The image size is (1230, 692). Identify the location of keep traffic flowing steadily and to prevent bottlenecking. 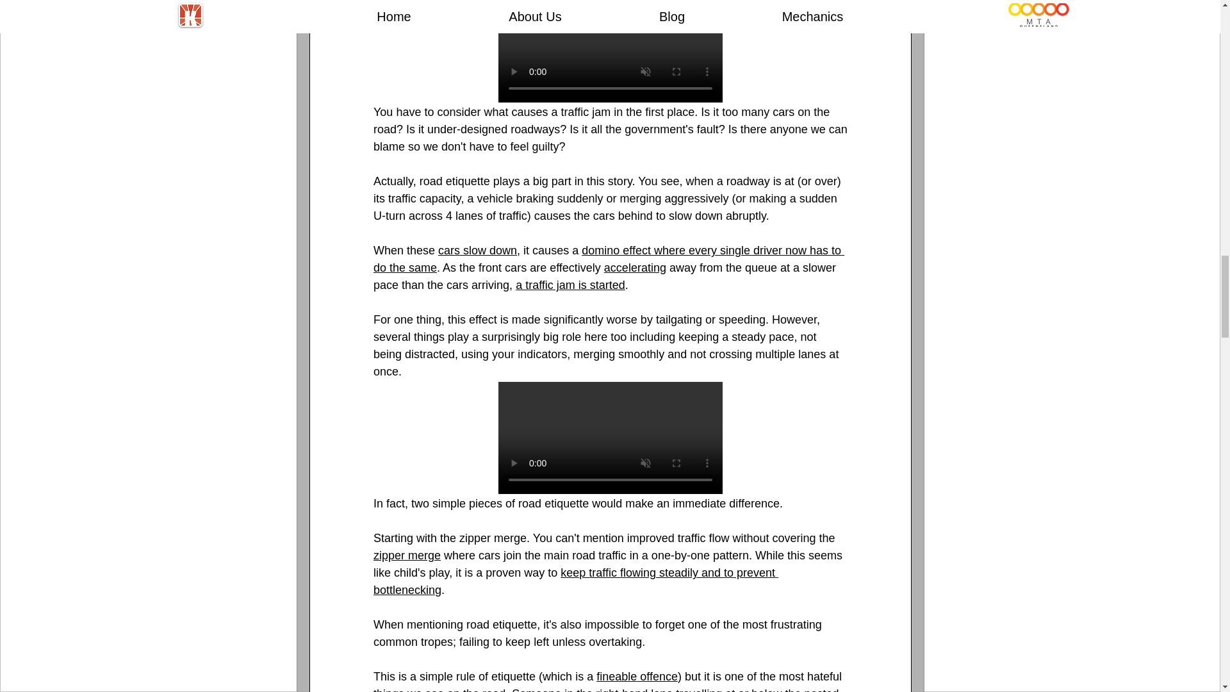
(575, 581).